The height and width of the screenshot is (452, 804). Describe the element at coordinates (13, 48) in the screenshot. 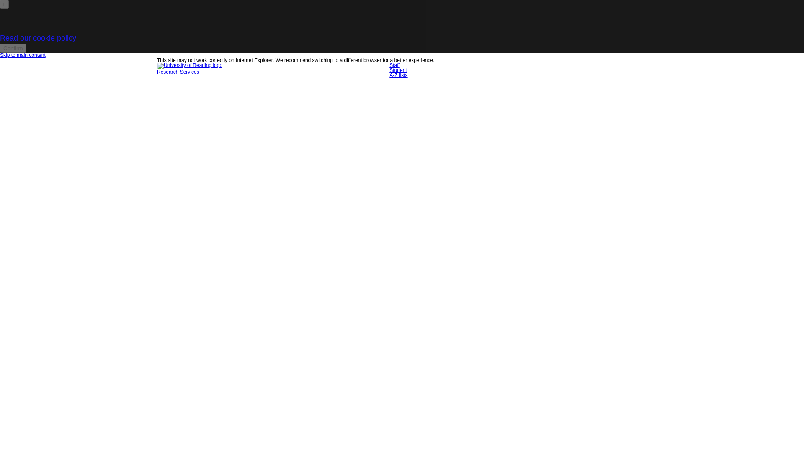

I see `Confirm` at that location.